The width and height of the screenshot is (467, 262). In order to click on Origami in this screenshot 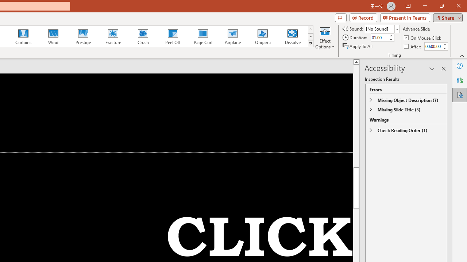, I will do `click(263, 36)`.